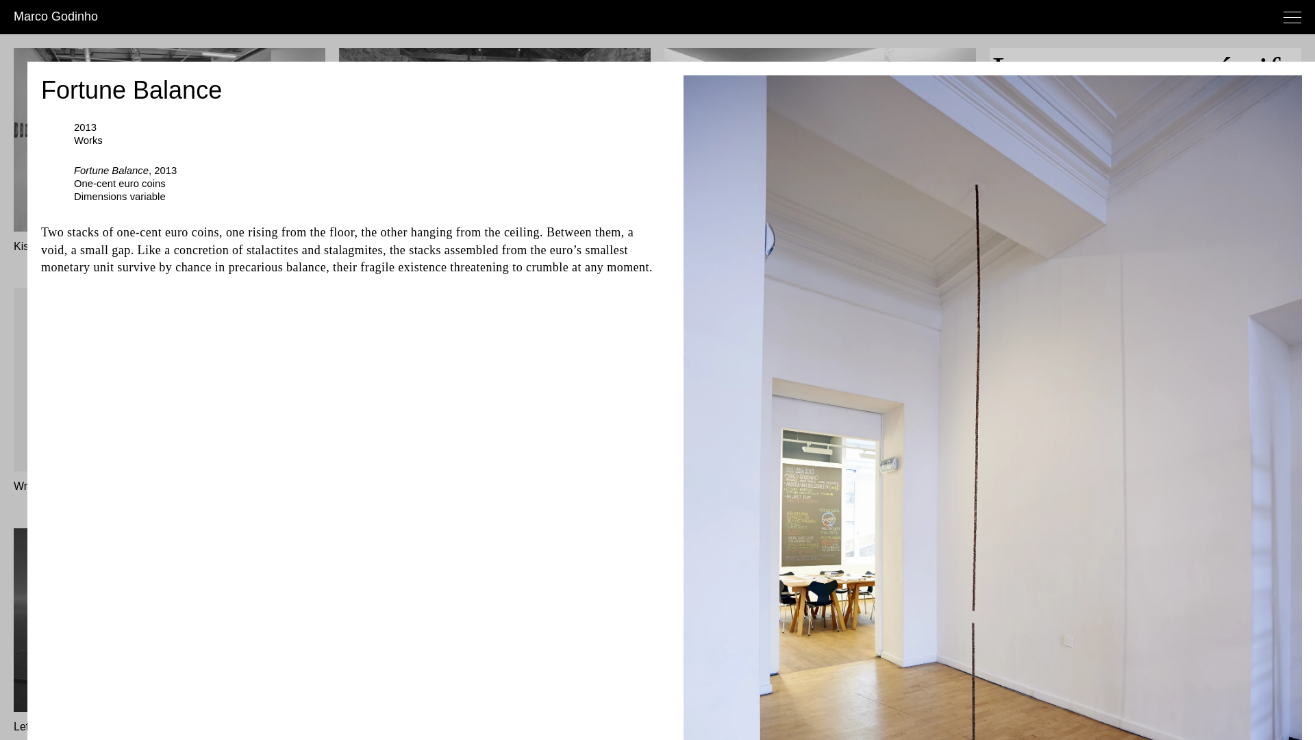 The image size is (1315, 740). What do you see at coordinates (152, 247) in the screenshot?
I see `Kissing The Sun, Touching The Moon, Mixing The Waters` at bounding box center [152, 247].